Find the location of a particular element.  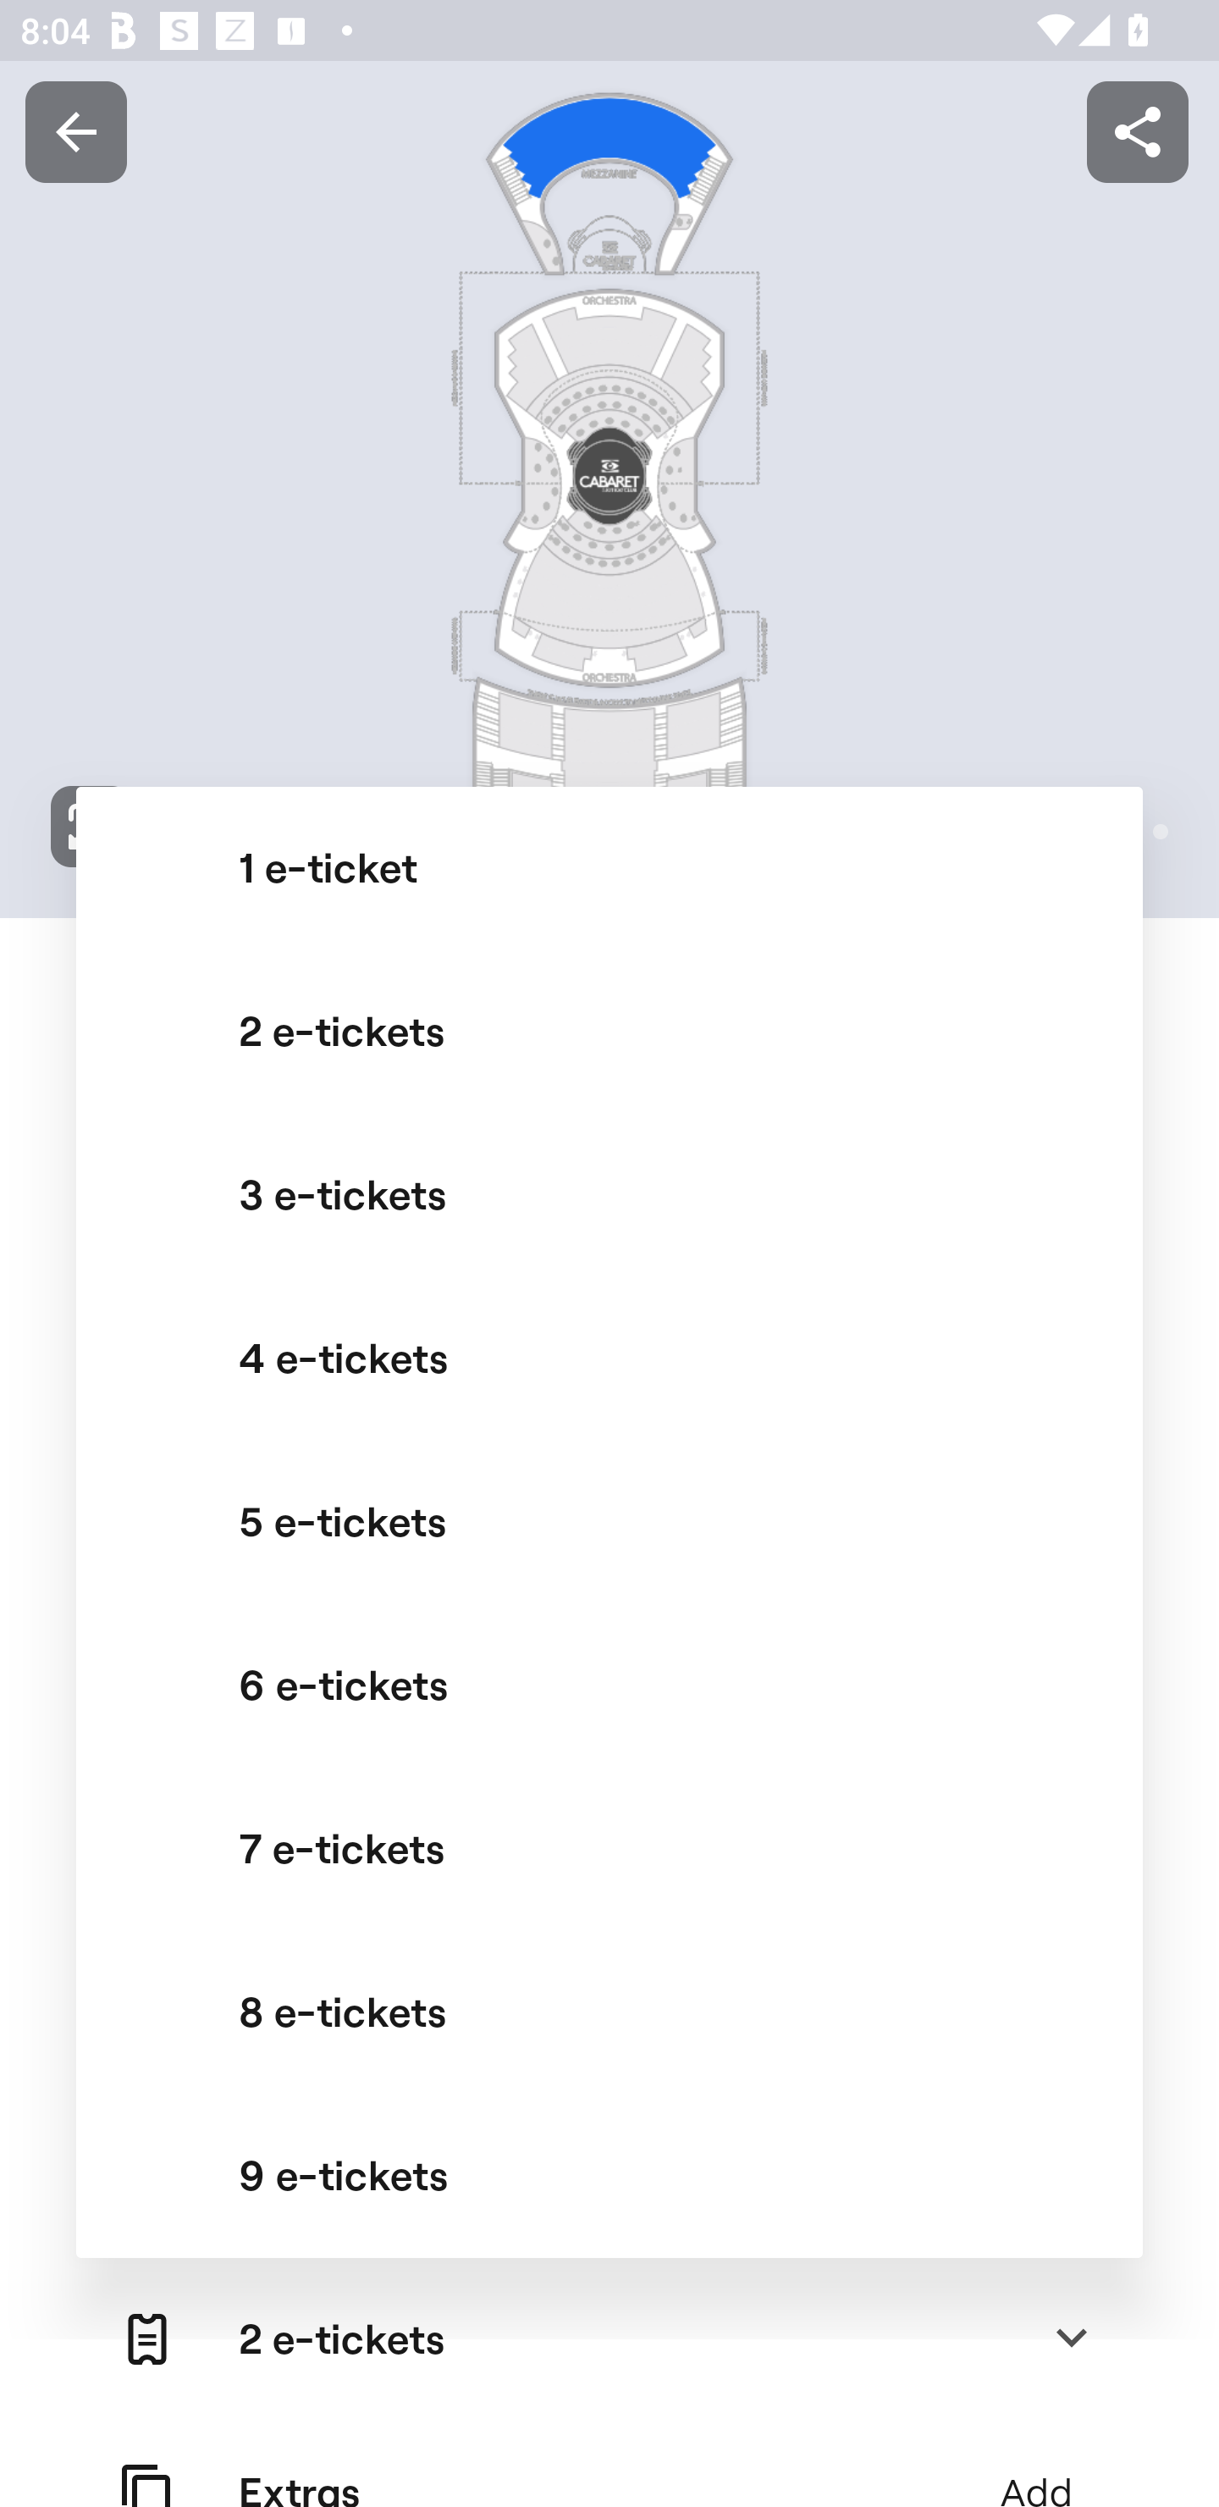

2 e-tickets is located at coordinates (609, 1032).